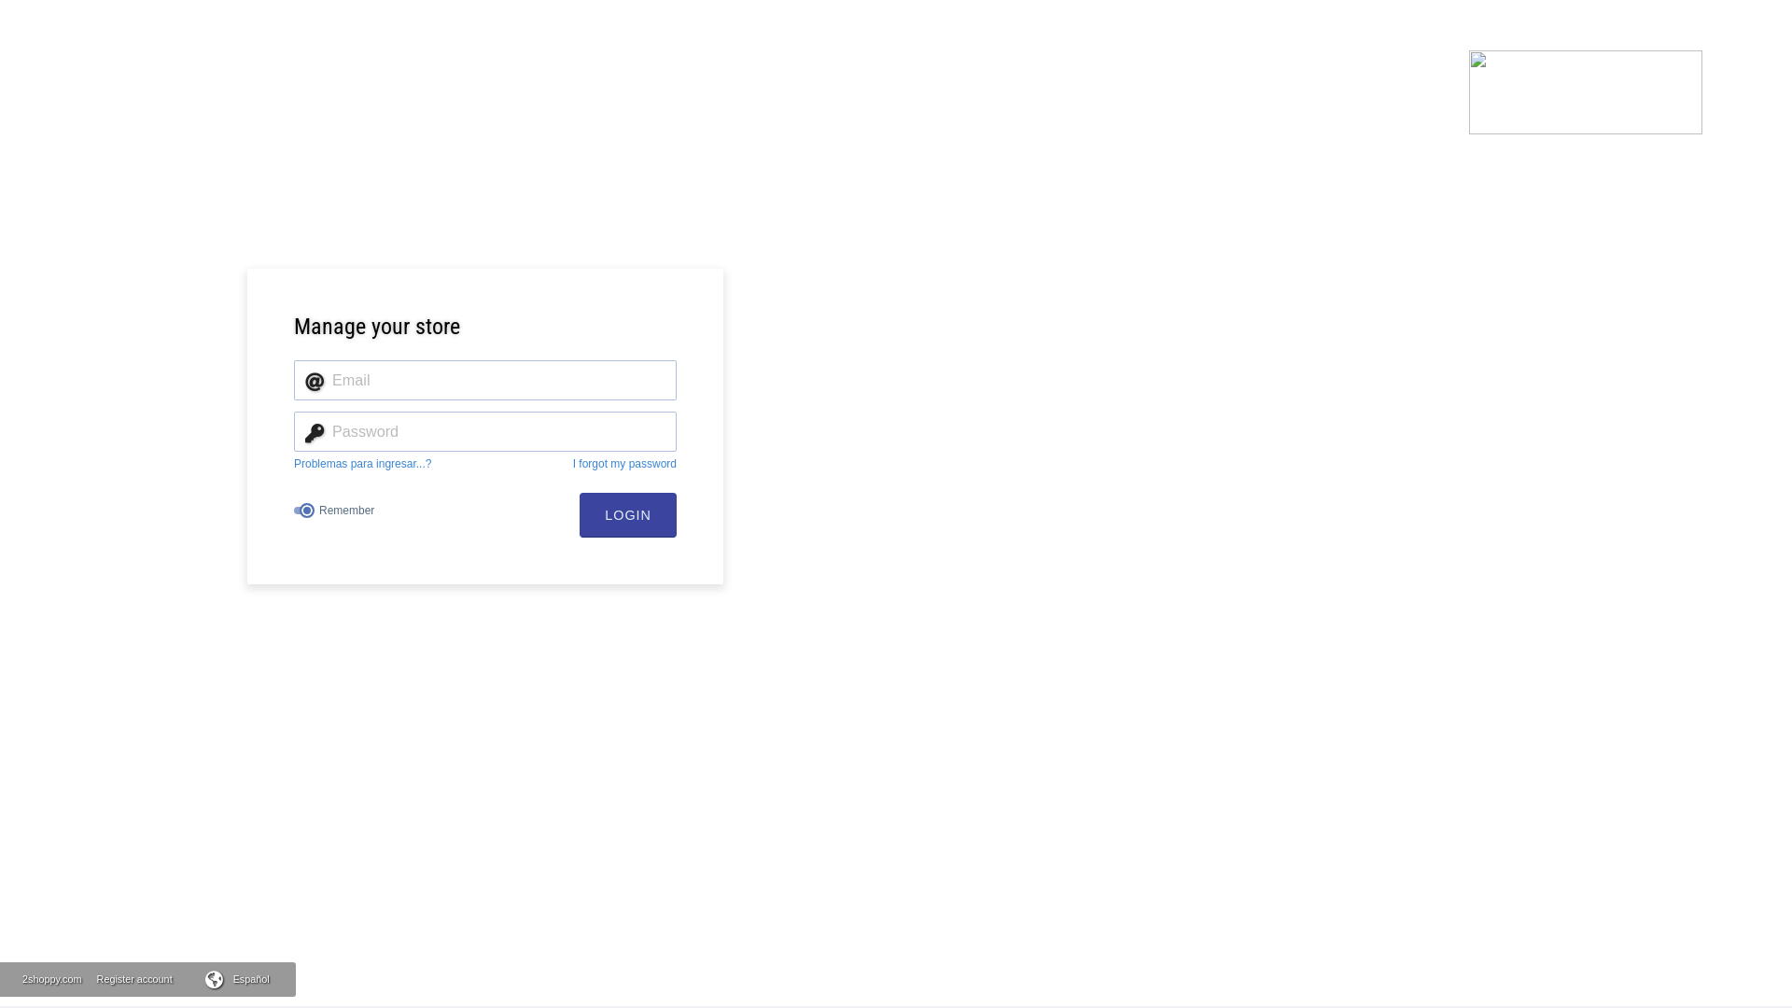  Describe the element at coordinates (134, 979) in the screenshot. I see `Register account` at that location.